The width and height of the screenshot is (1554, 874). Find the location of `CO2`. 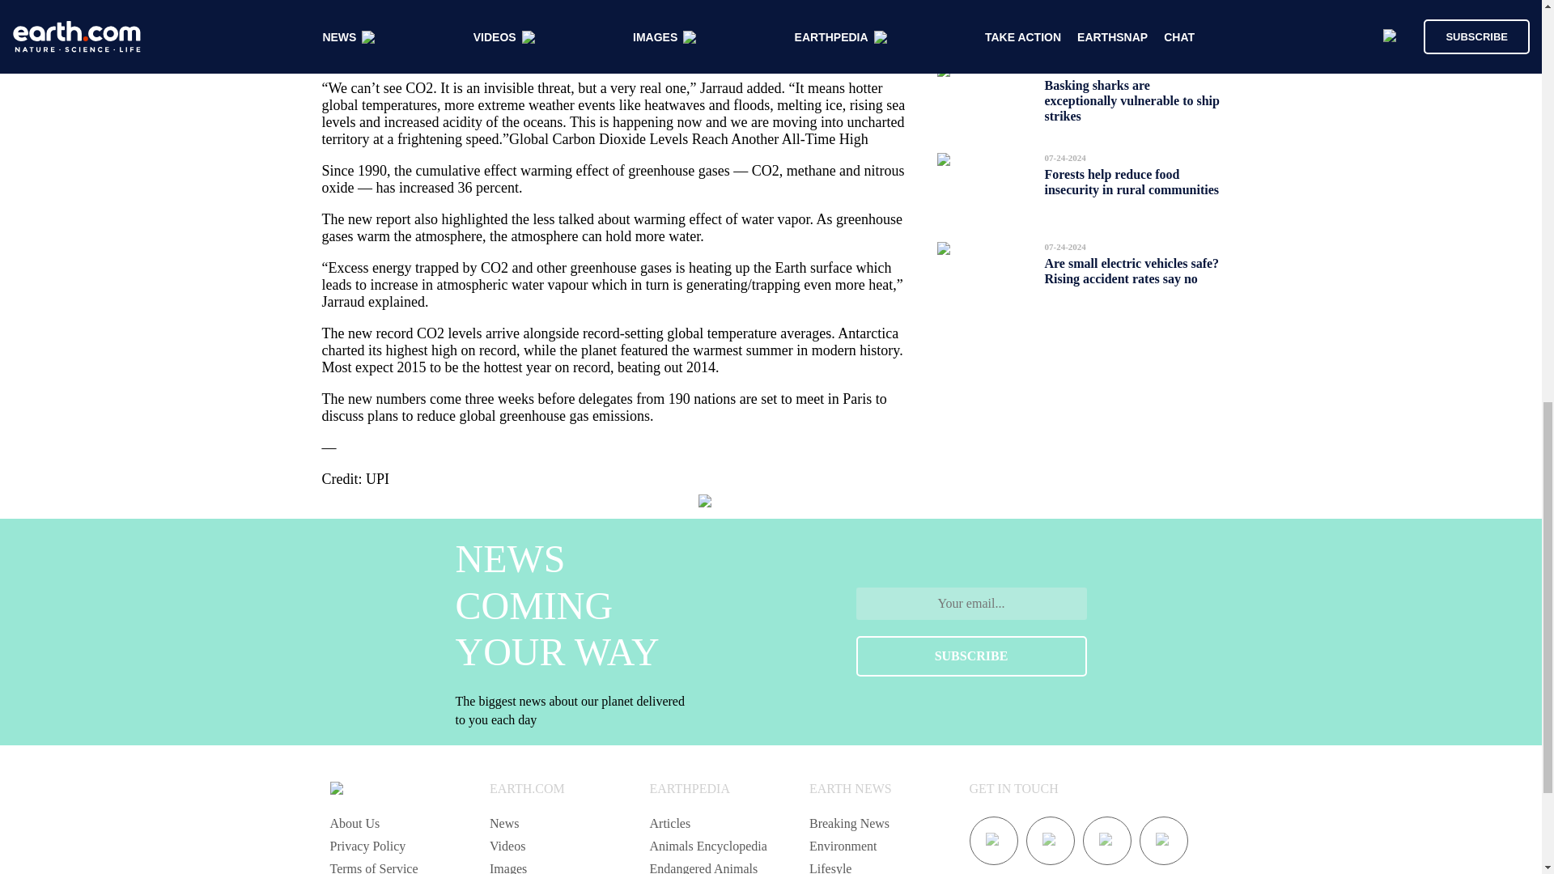

CO2 is located at coordinates (614, 39).